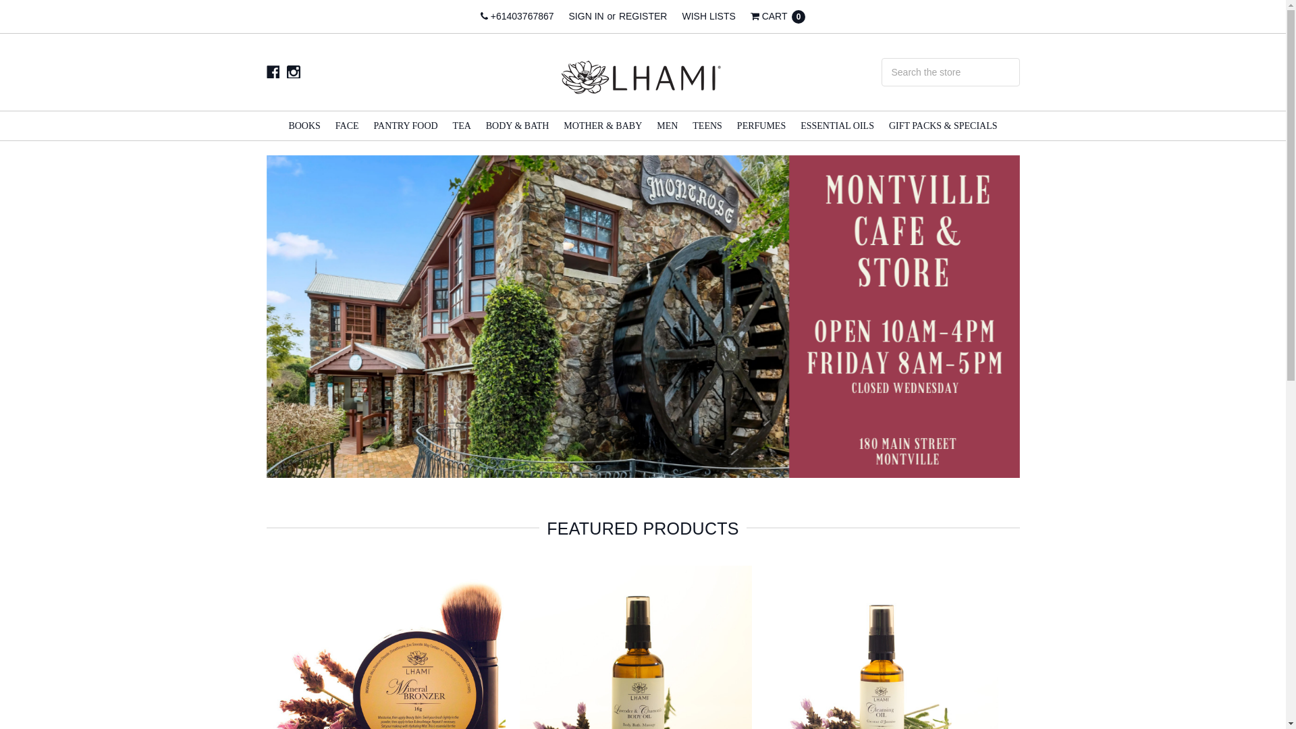 This screenshot has width=1296, height=729. I want to click on SIGN IN, so click(587, 16).